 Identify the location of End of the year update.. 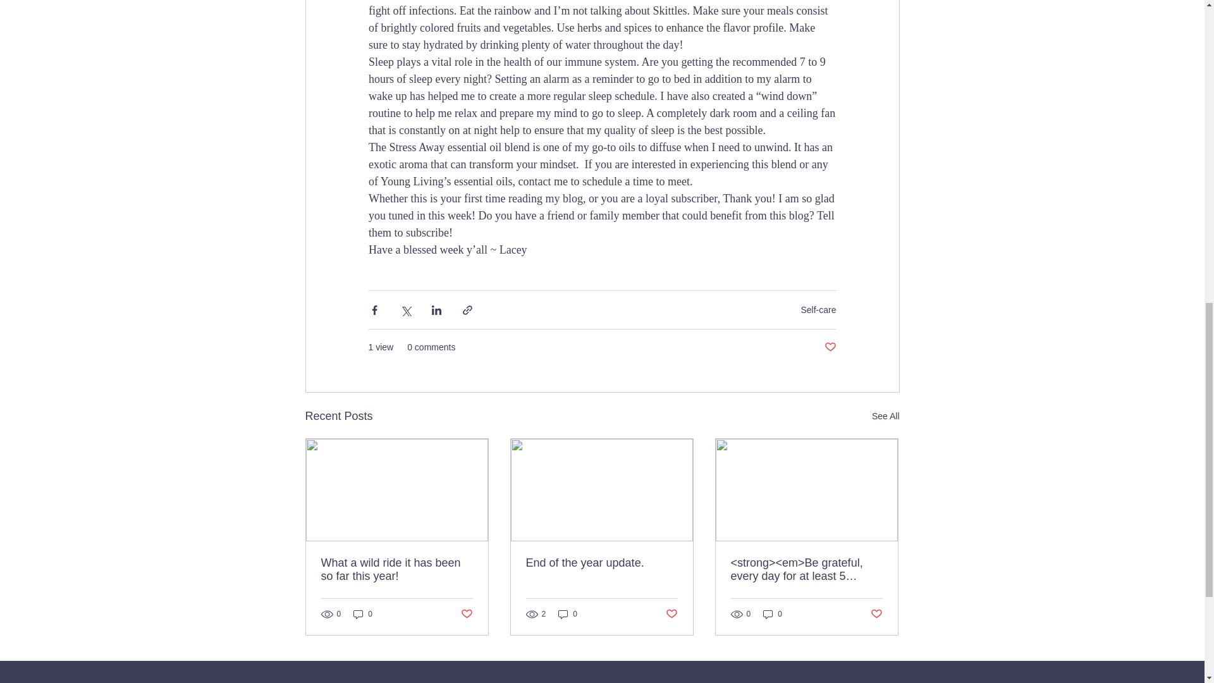
(601, 563).